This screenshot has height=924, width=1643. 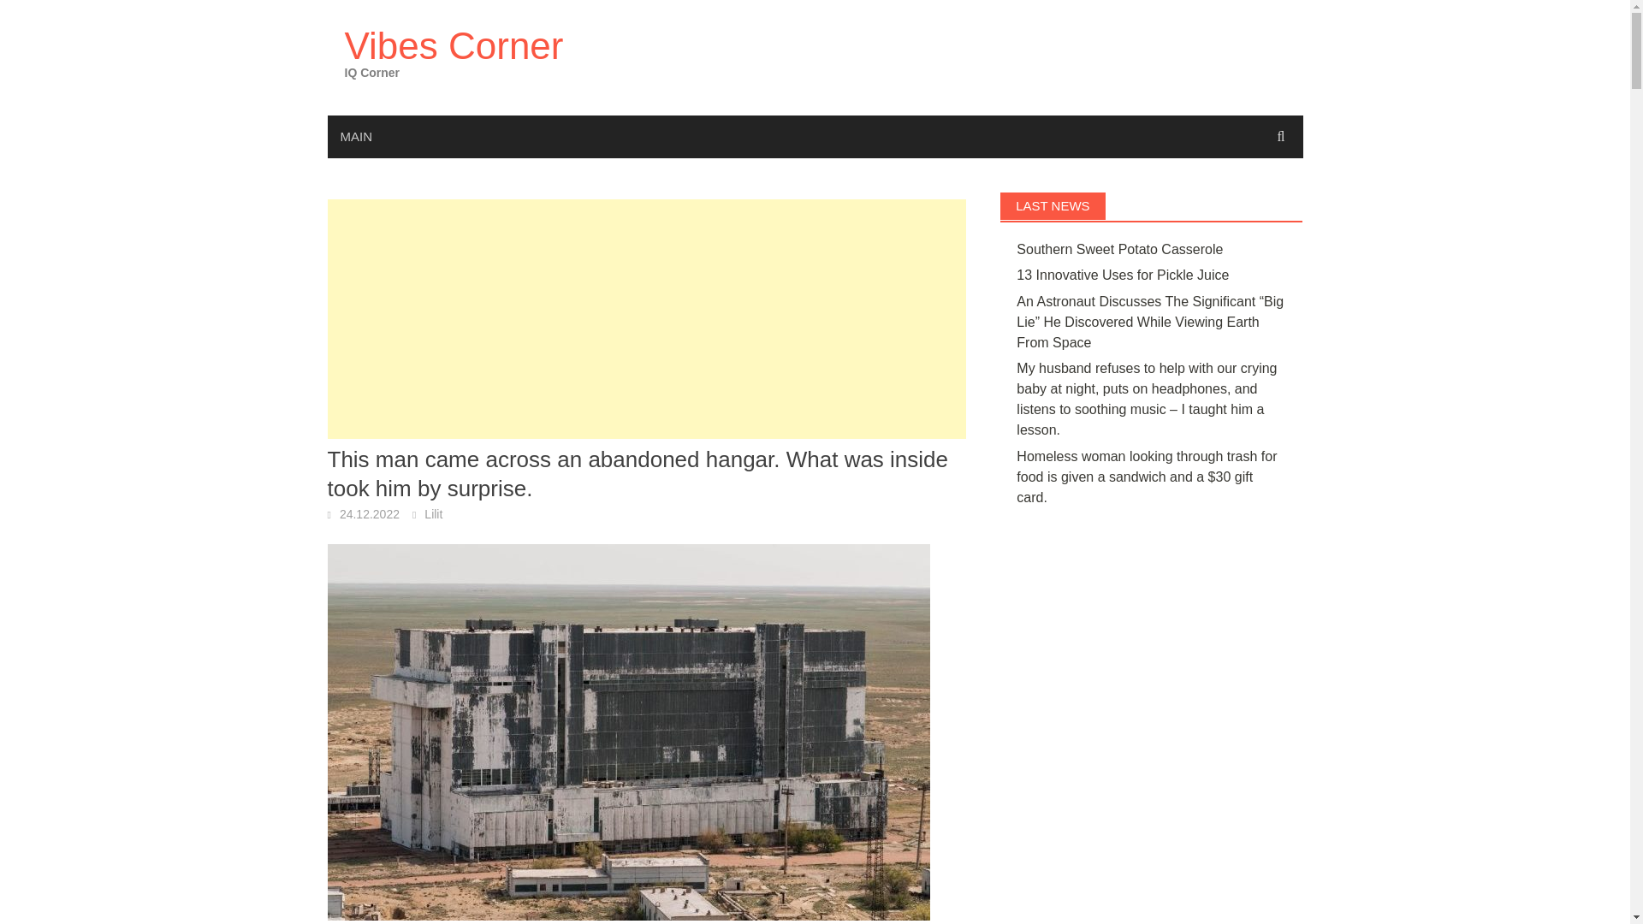 I want to click on 13 Innovative Uses for Pickle Juice, so click(x=1123, y=275).